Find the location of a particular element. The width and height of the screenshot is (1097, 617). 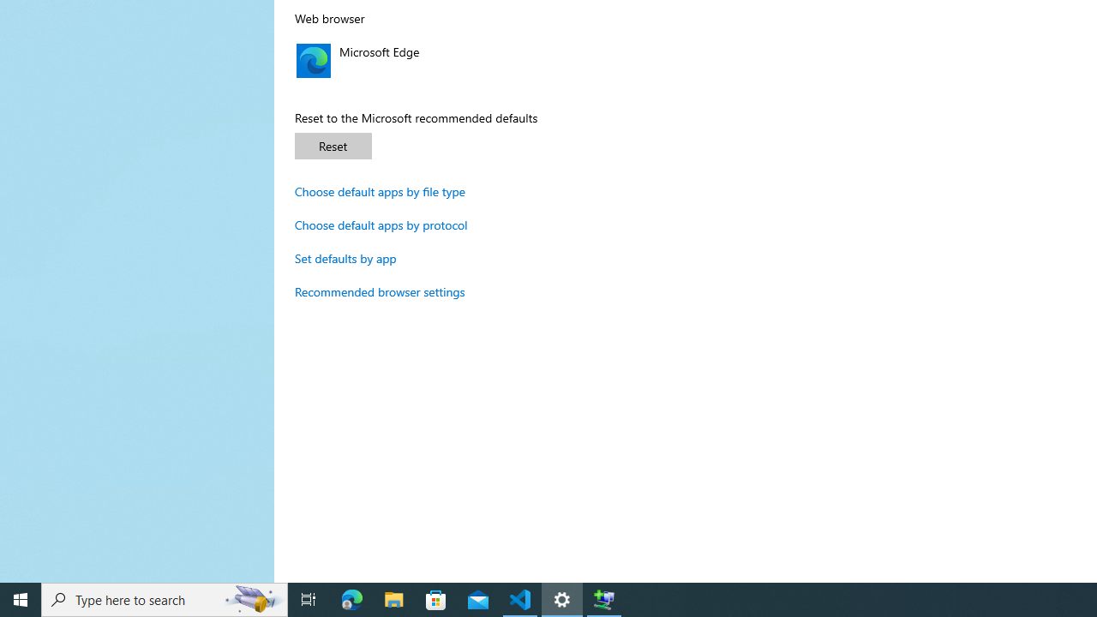

Choose default apps by protocol is located at coordinates (381, 225).